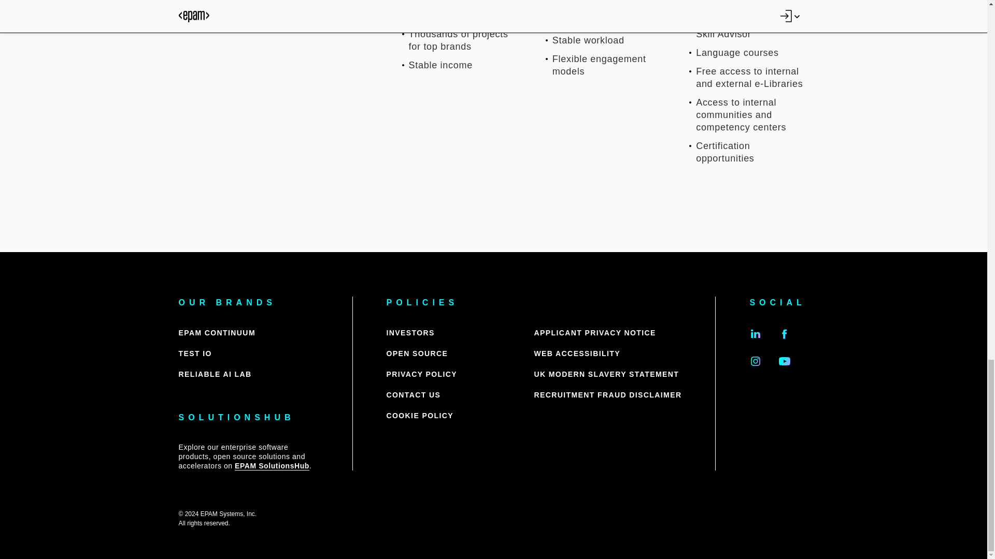  What do you see at coordinates (420, 416) in the screenshot?
I see `COOKIE POLICY` at bounding box center [420, 416].